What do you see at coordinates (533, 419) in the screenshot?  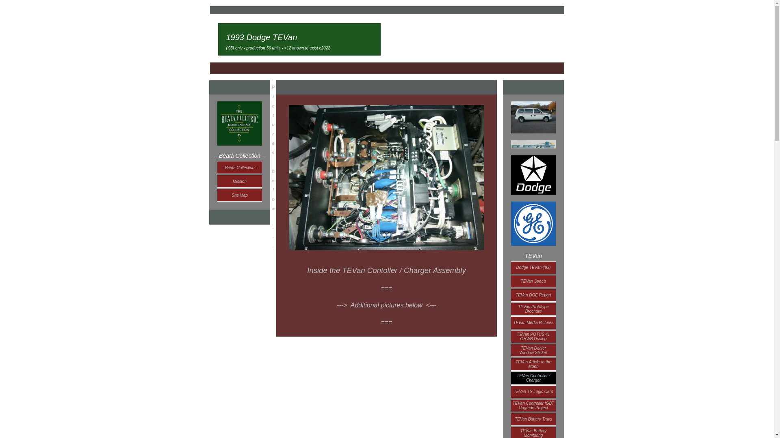 I see `TEVan Battery Trays` at bounding box center [533, 419].